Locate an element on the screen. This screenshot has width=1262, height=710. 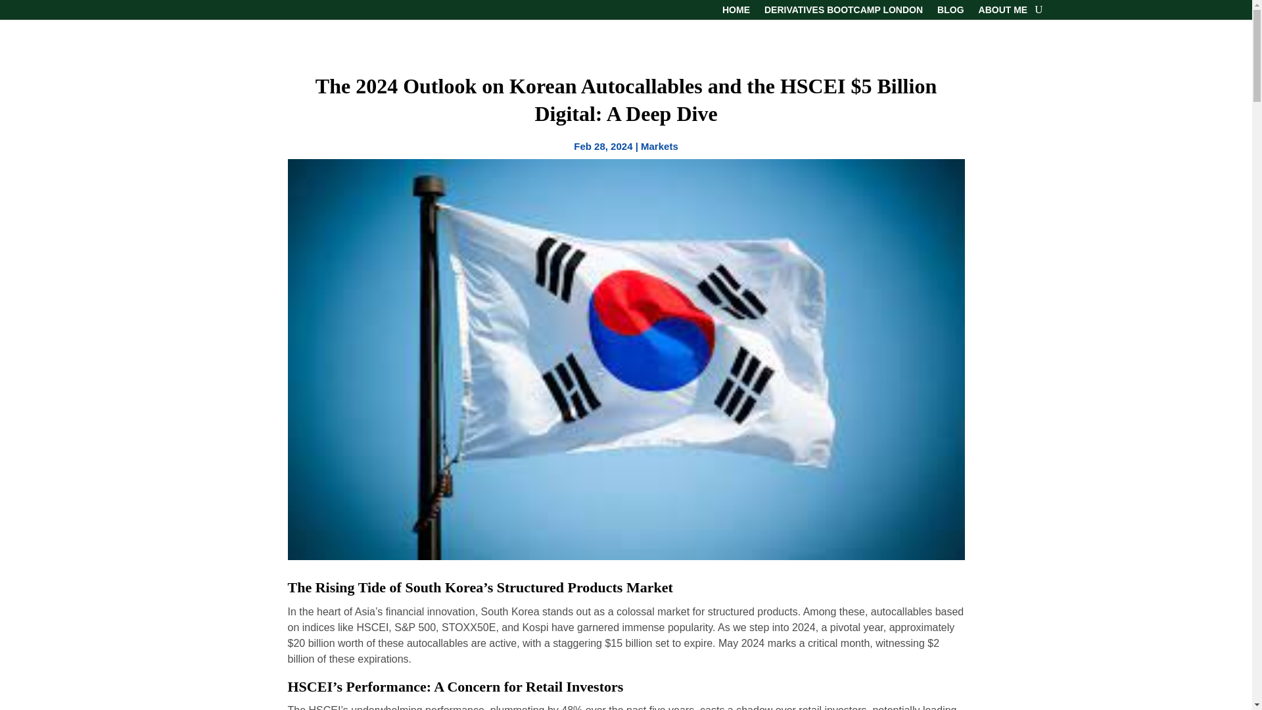
DERIVATIVES BOOTCAMP LONDON is located at coordinates (843, 12).